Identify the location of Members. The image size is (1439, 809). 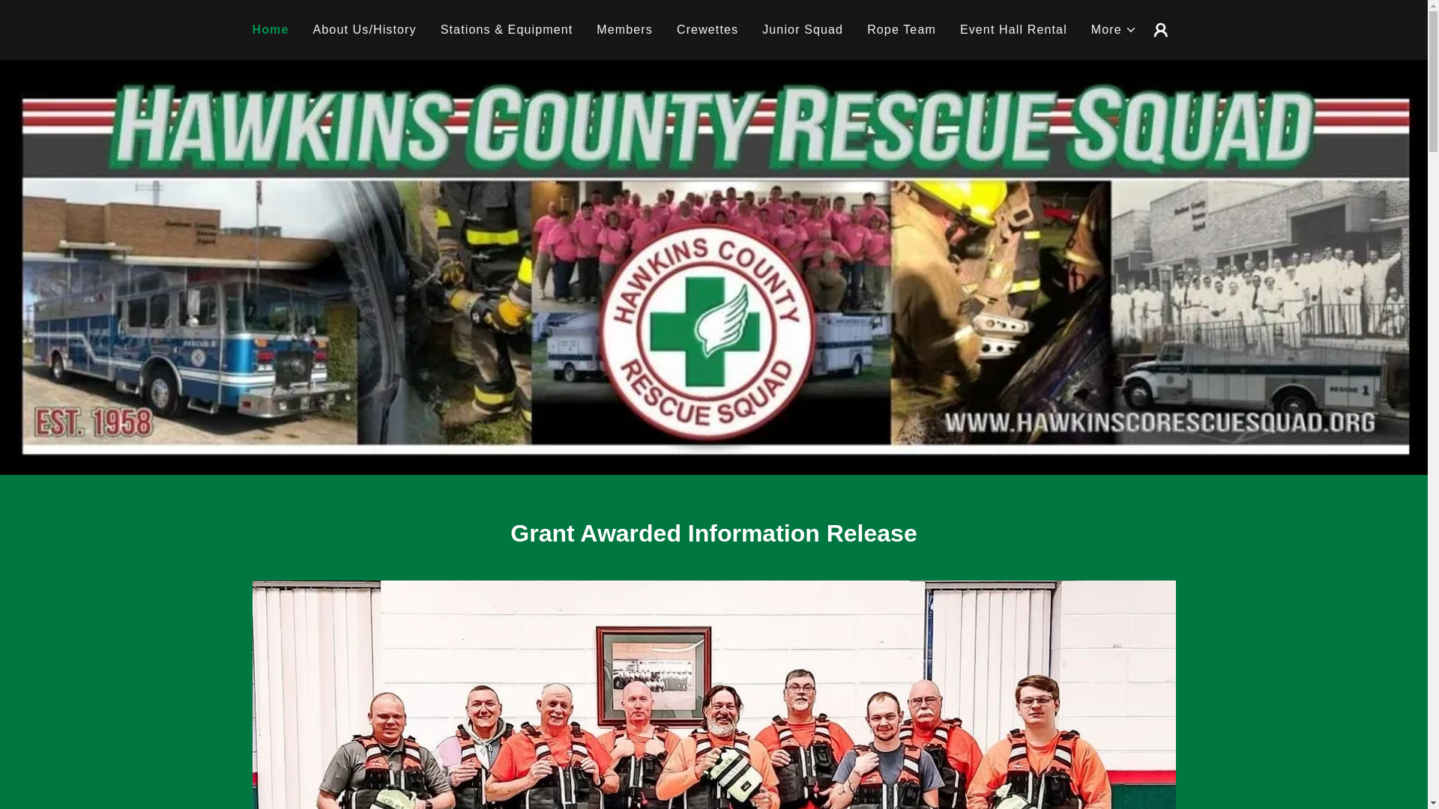
(624, 30).